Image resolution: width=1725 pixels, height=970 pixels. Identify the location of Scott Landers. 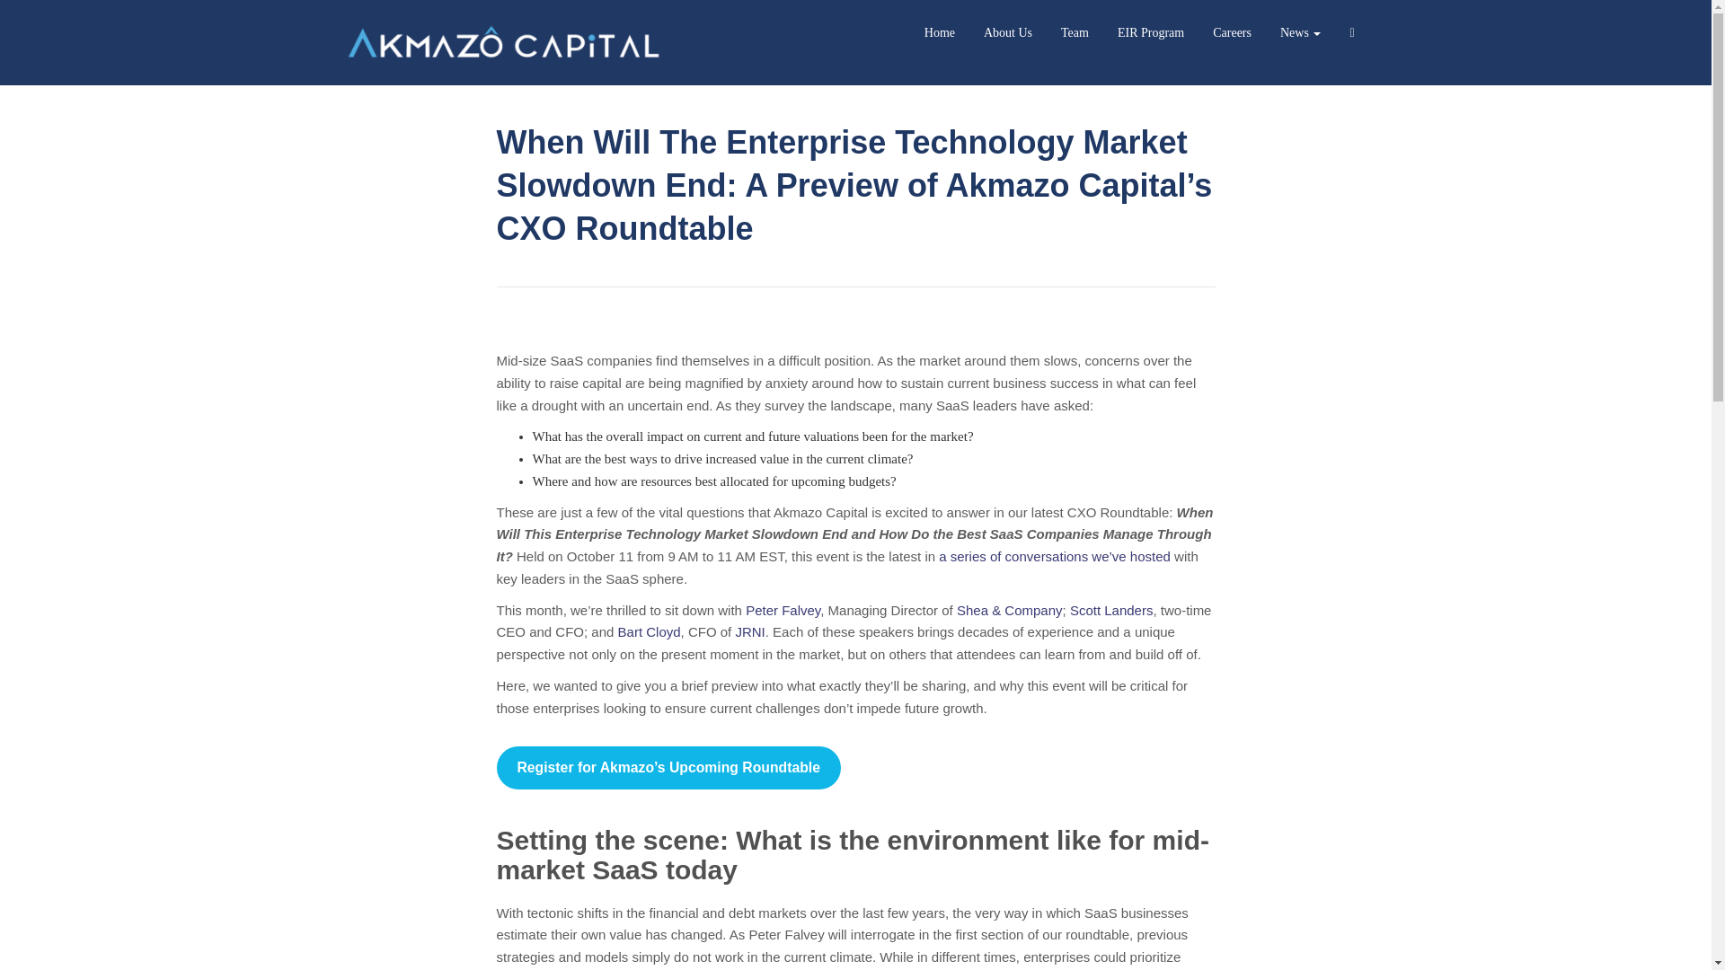
(1111, 609).